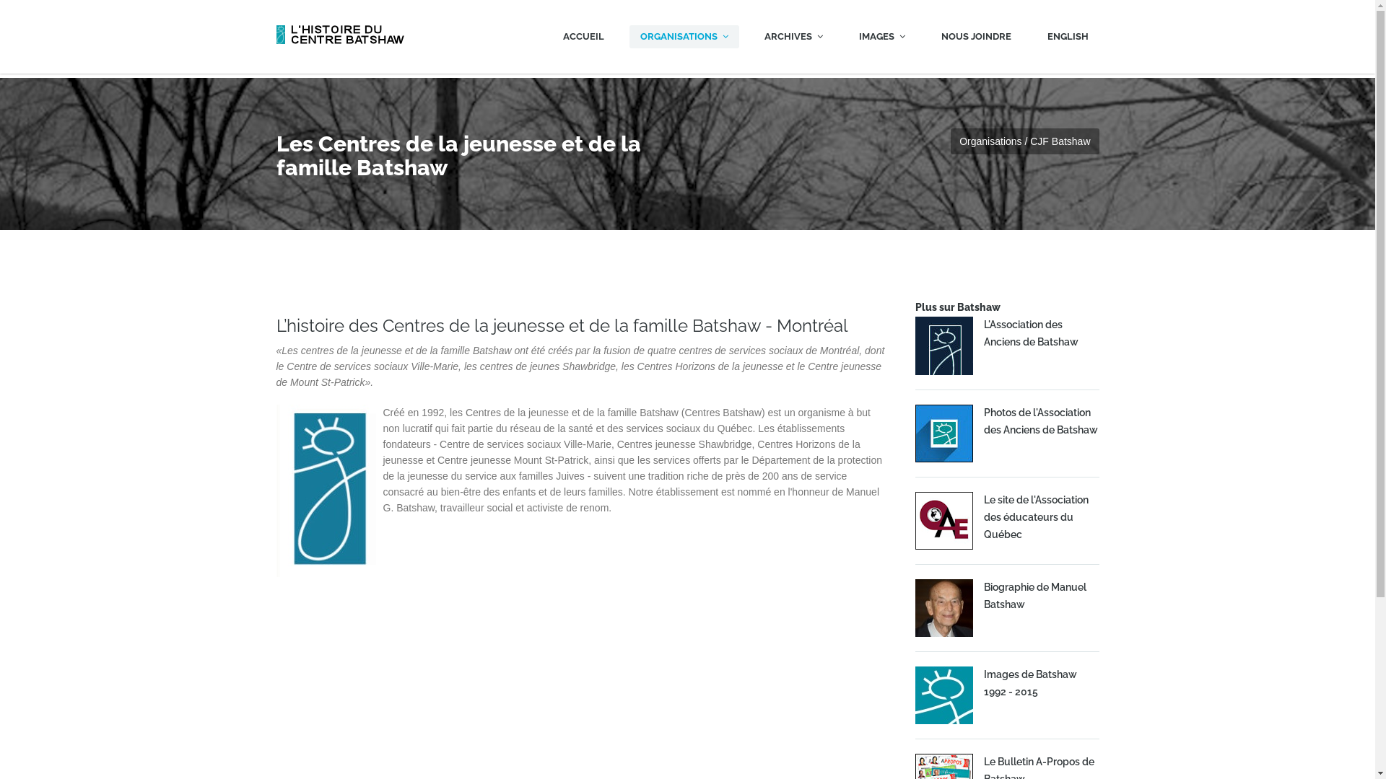  I want to click on ARCHIVES, so click(794, 37).